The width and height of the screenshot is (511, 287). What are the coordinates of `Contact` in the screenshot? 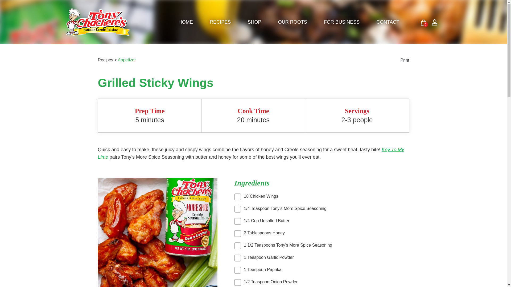 It's located at (388, 22).